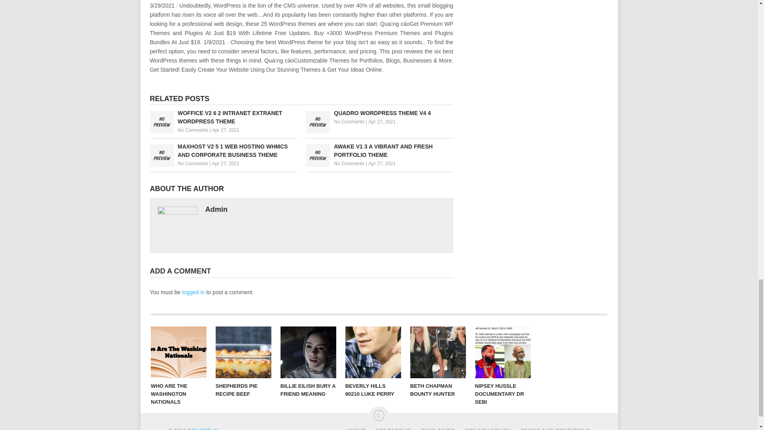 The width and height of the screenshot is (764, 430). I want to click on No Comments, so click(193, 130).